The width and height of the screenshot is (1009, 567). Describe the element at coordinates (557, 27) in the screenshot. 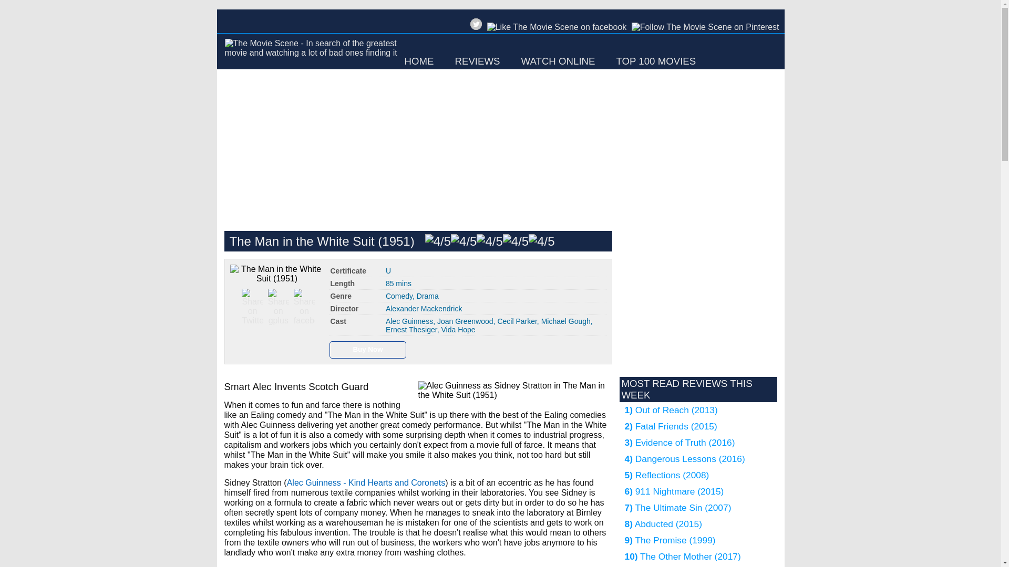

I see `Like The Movie Scene on facebook` at that location.